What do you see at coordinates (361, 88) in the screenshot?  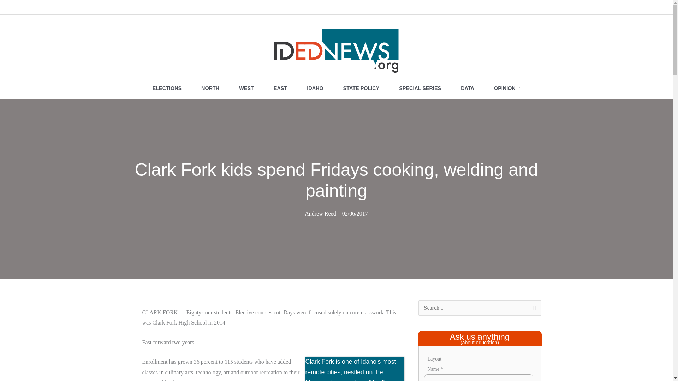 I see `STATE POLICY` at bounding box center [361, 88].